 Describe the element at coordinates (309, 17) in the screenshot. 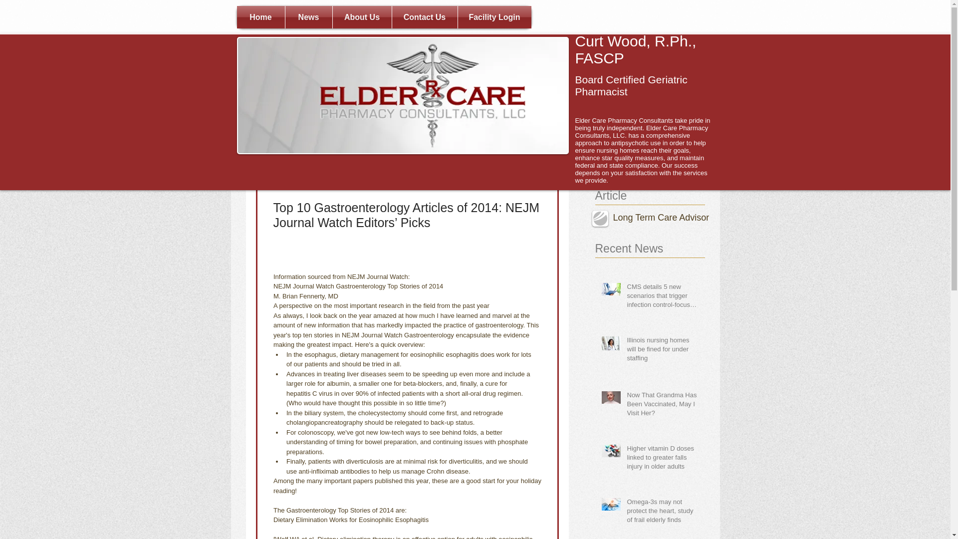

I see `News` at that location.